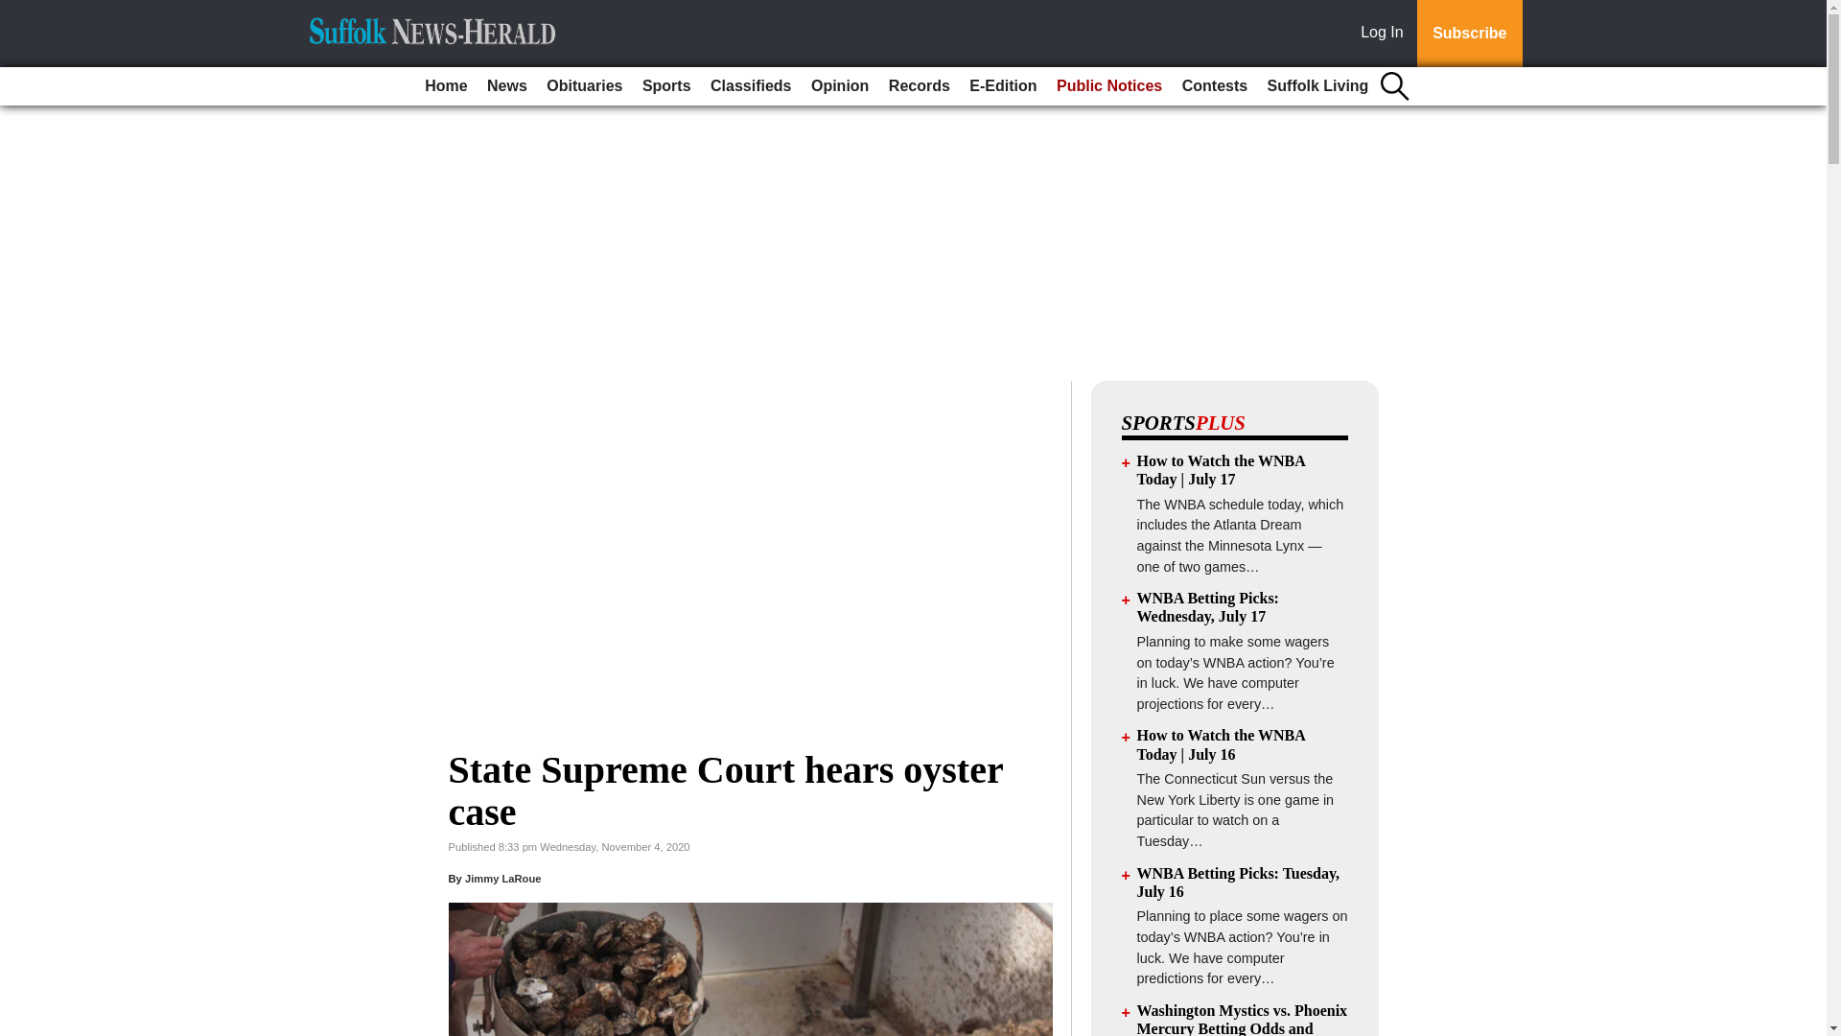  I want to click on Obituaries, so click(584, 86).